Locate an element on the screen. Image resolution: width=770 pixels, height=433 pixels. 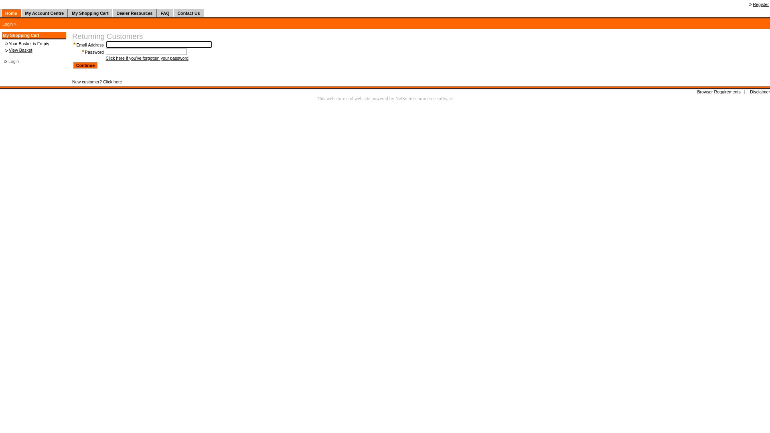
Register is located at coordinates (761, 4).